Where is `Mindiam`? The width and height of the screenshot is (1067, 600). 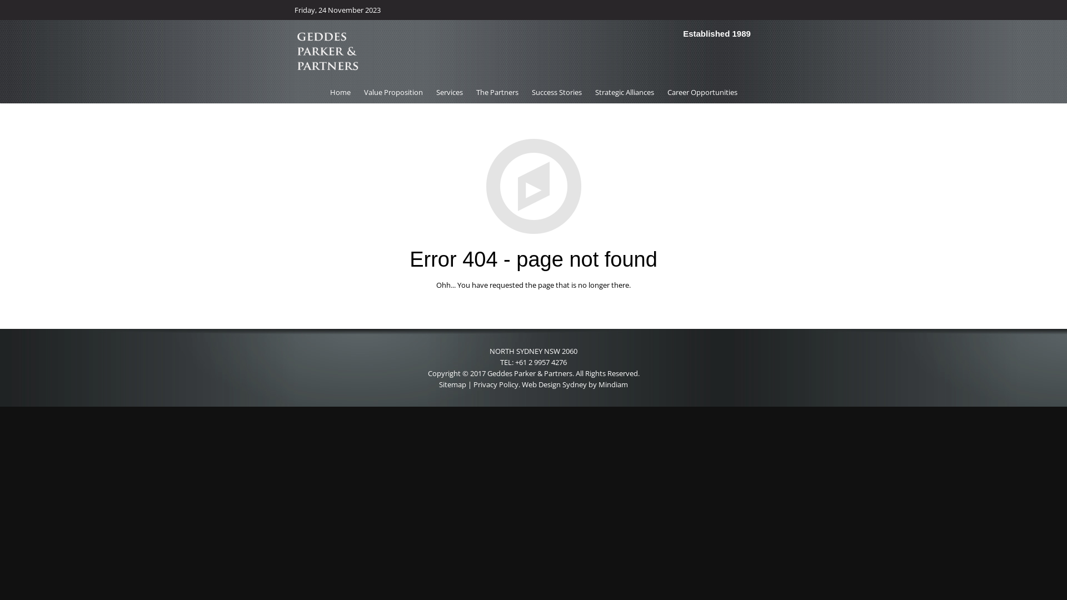
Mindiam is located at coordinates (614, 384).